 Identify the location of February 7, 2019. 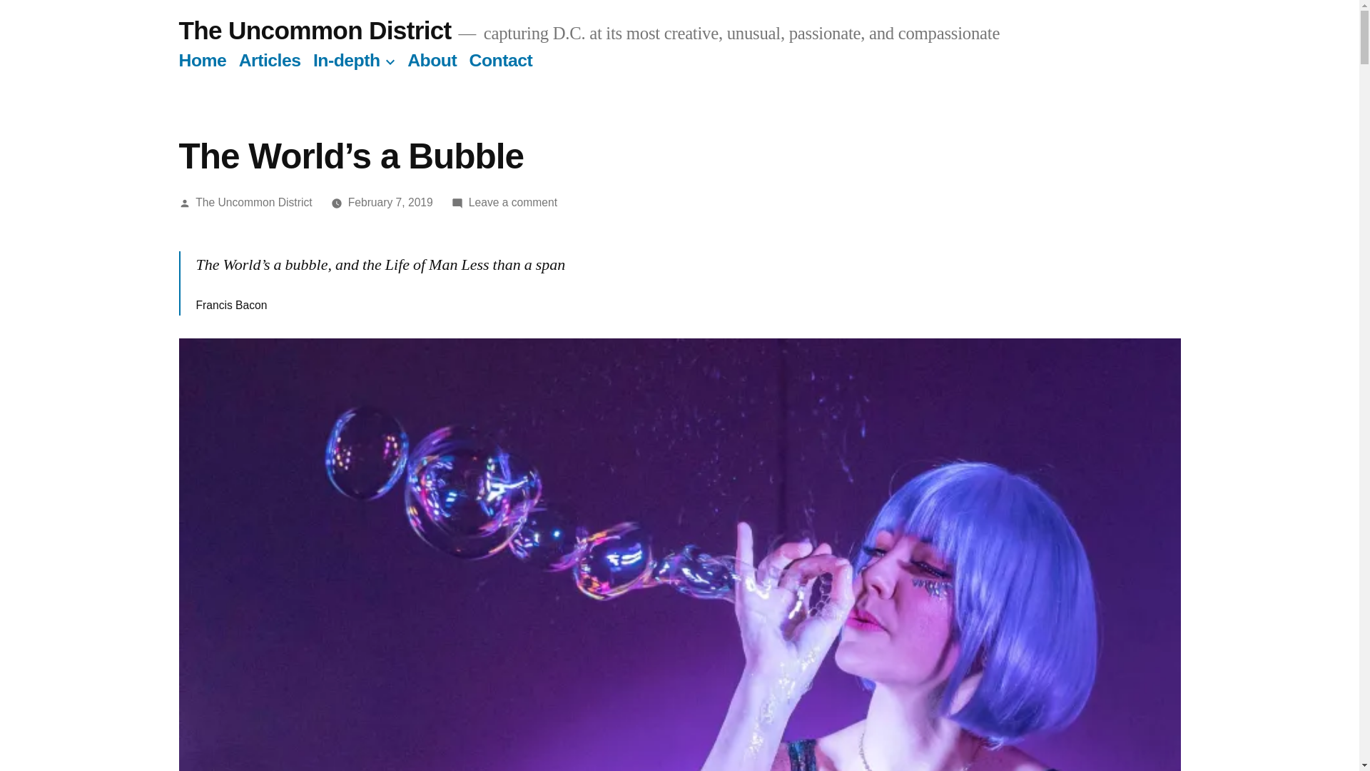
(390, 202).